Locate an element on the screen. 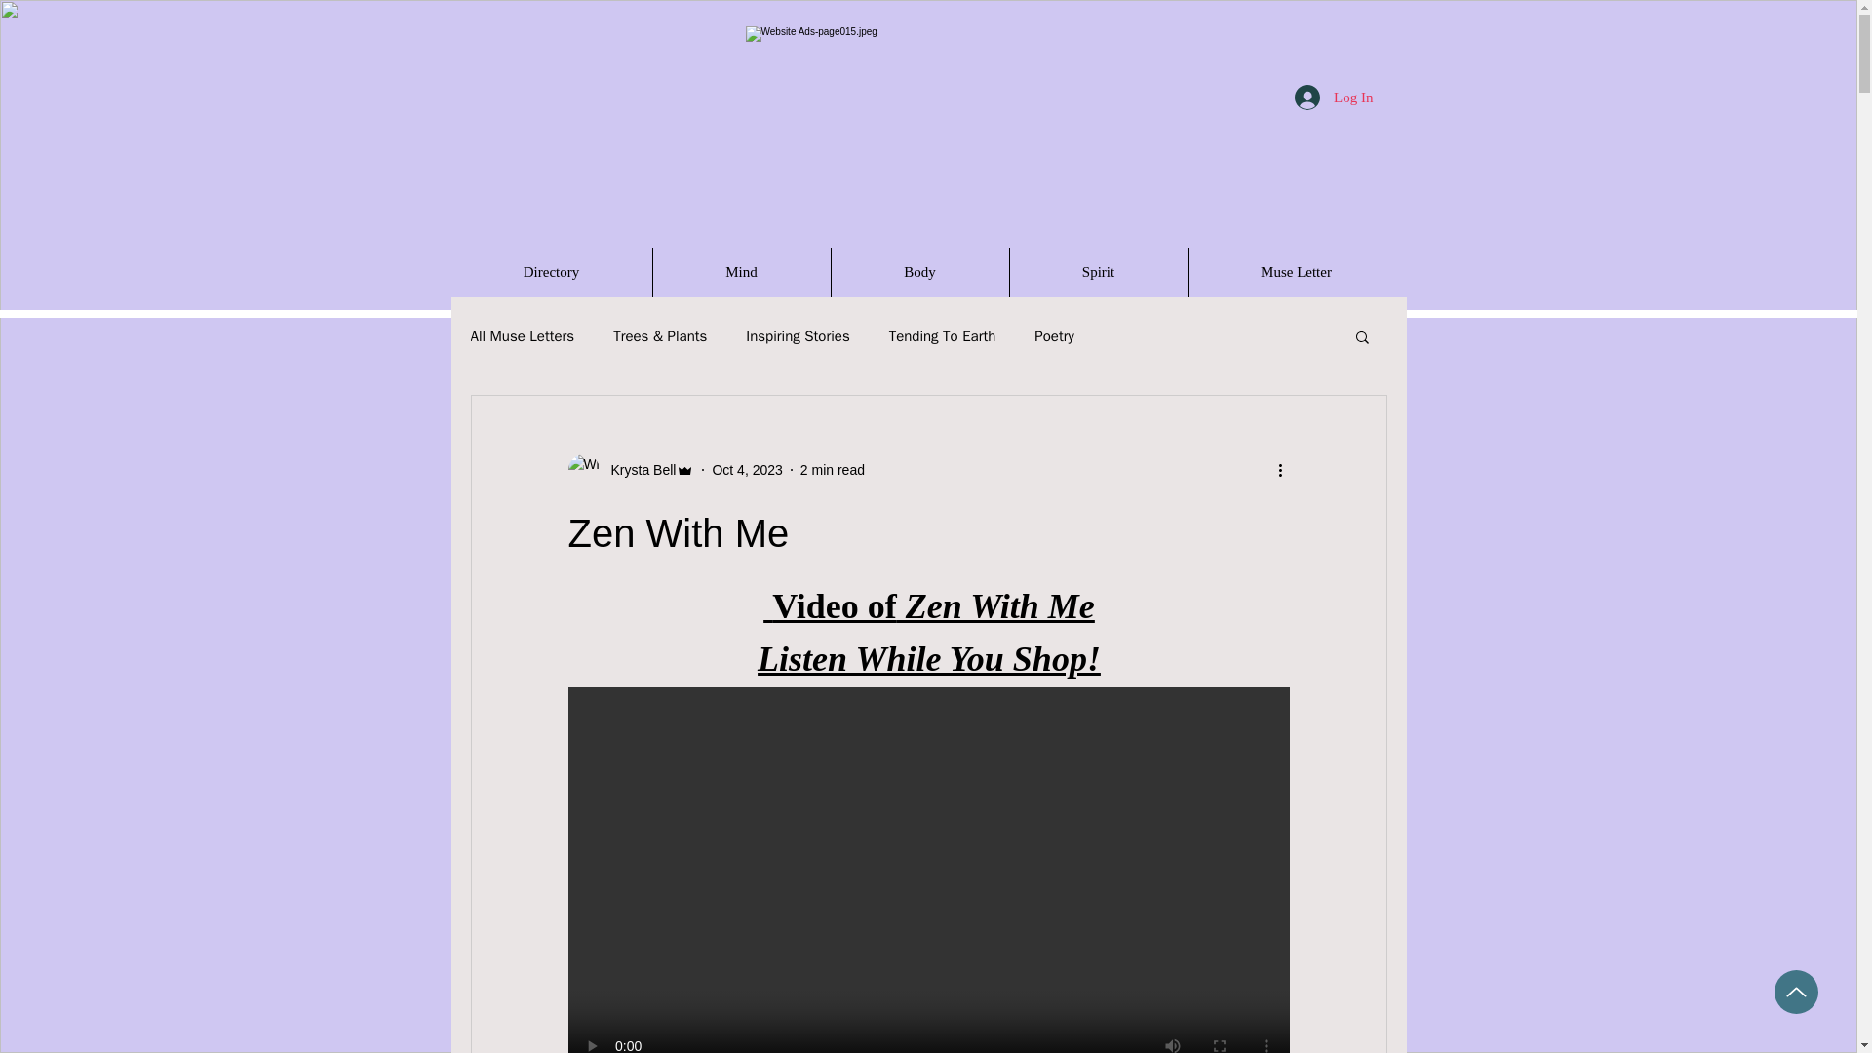 This screenshot has width=1872, height=1053. Spirit is located at coordinates (1098, 271).